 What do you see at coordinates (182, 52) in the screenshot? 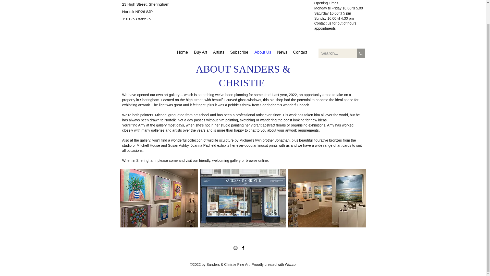
I see `Home` at bounding box center [182, 52].